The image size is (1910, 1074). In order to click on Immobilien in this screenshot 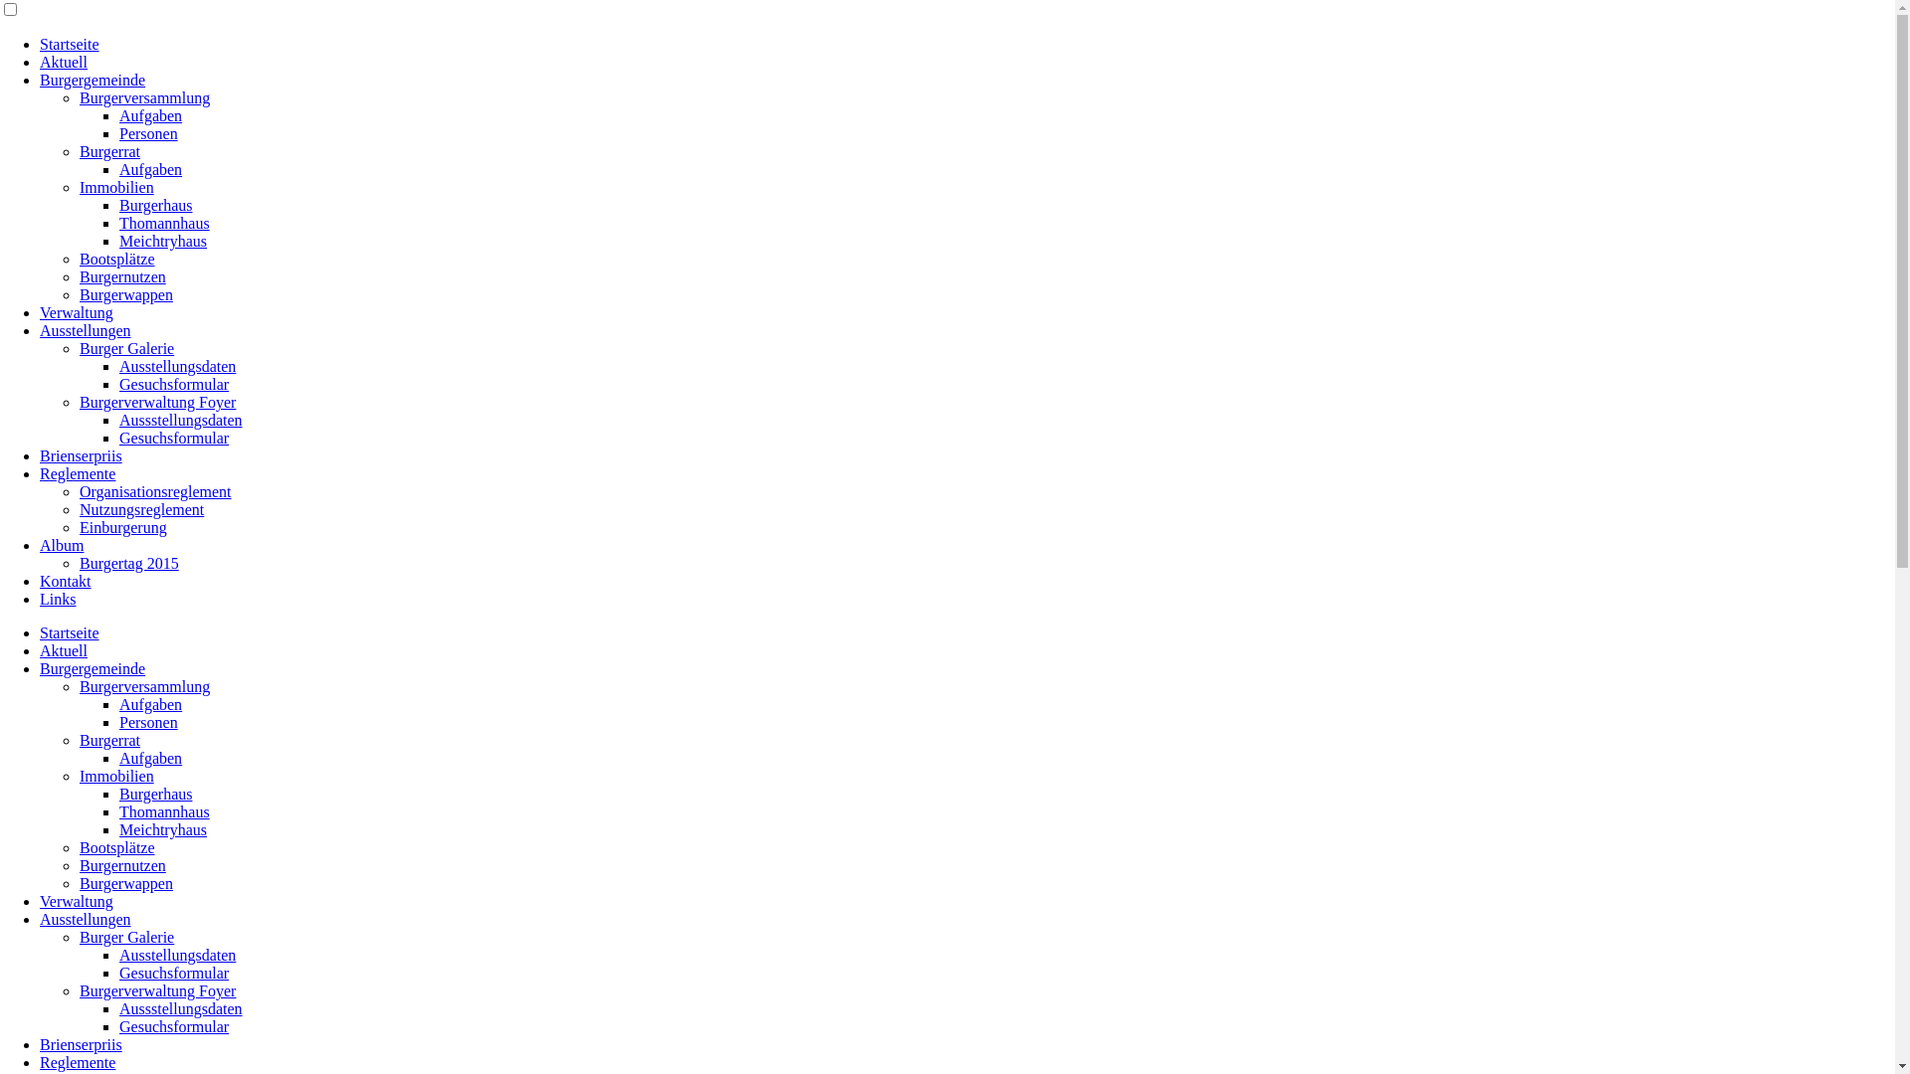, I will do `click(117, 187)`.